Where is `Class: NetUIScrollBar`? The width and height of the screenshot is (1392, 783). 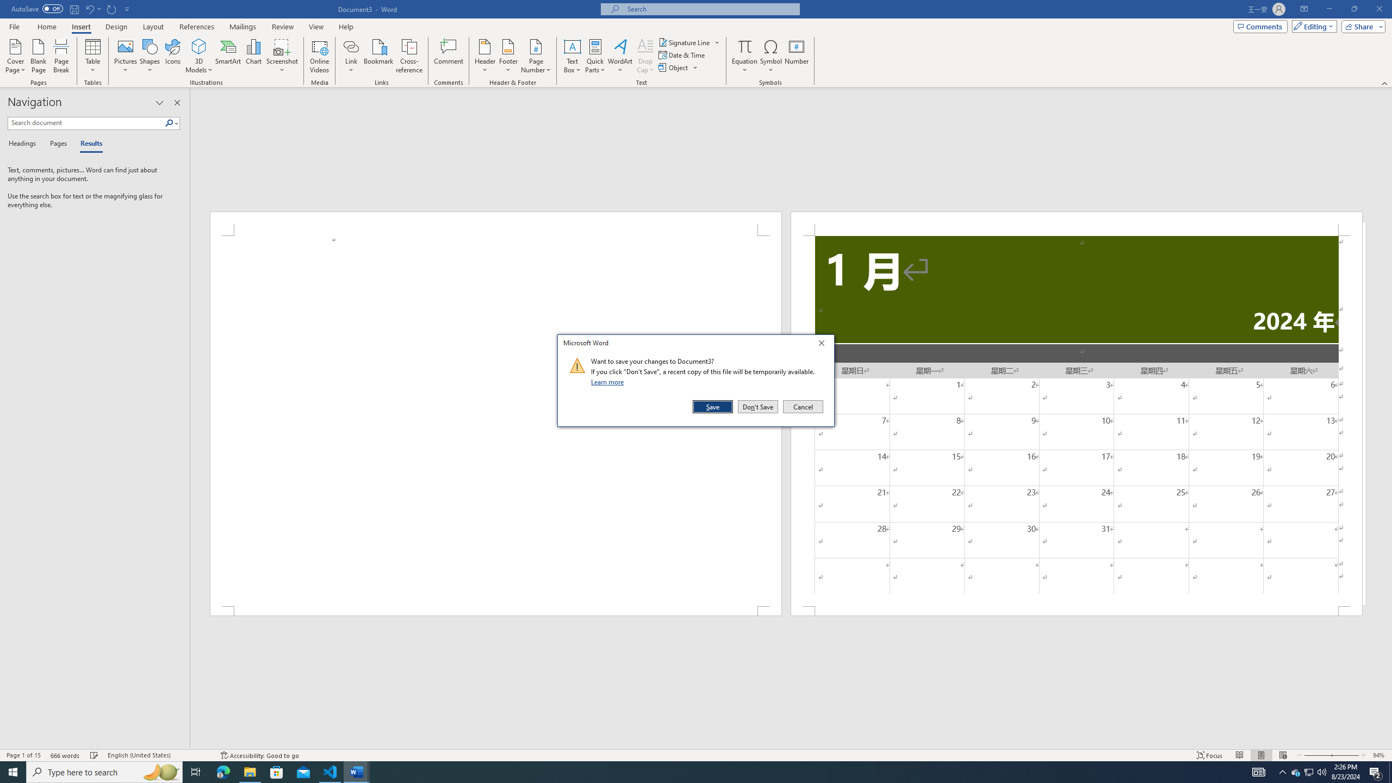
Class: NetUIScrollBar is located at coordinates (791, 744).